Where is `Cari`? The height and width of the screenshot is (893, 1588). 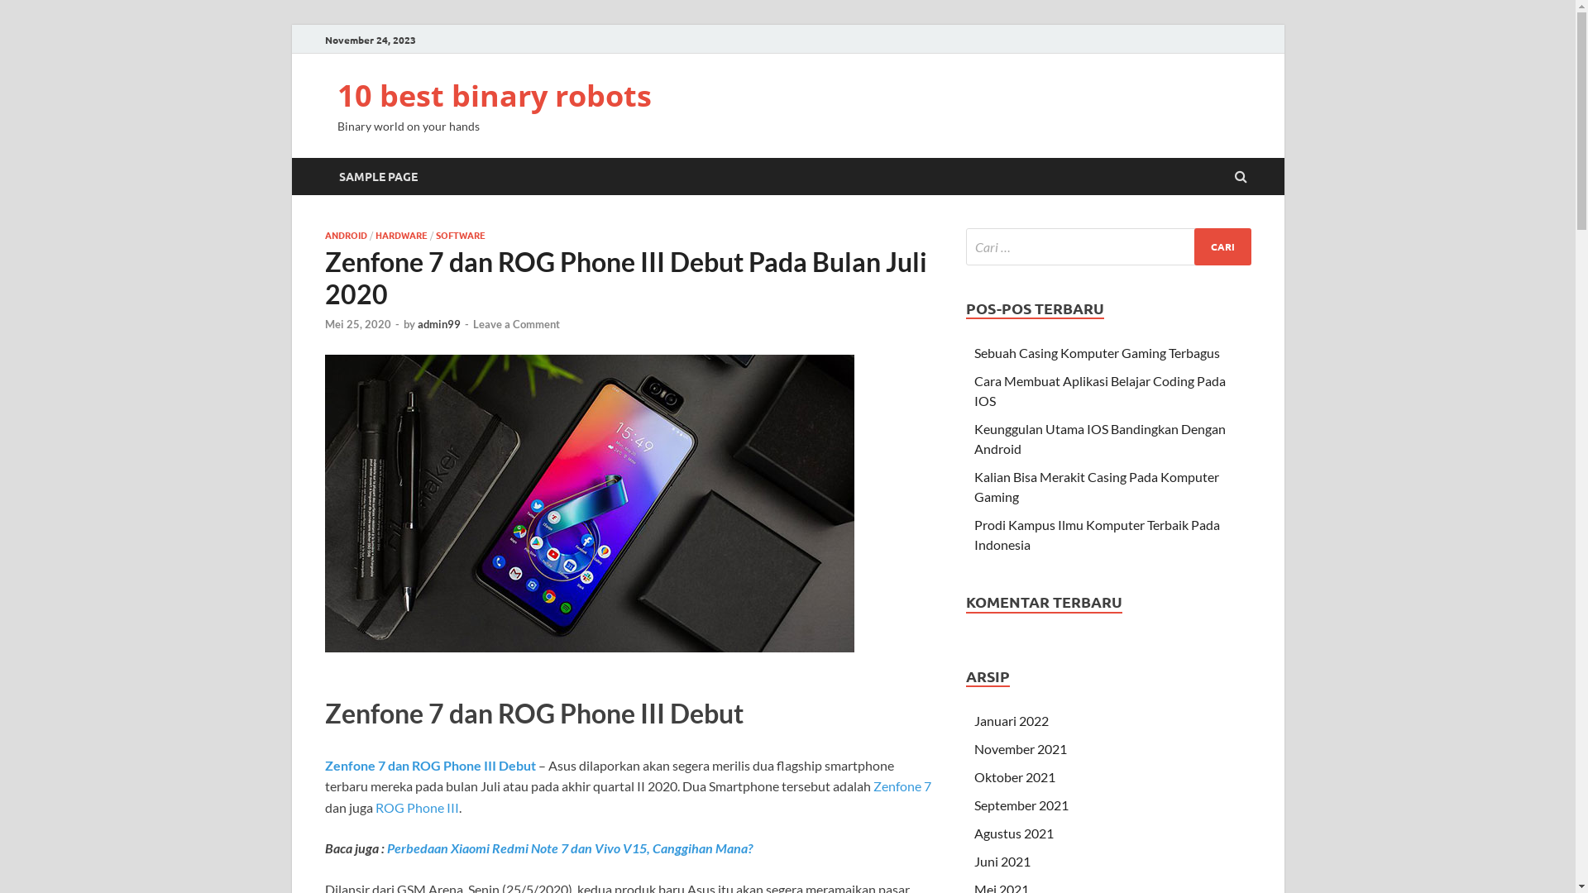 Cari is located at coordinates (1222, 246).